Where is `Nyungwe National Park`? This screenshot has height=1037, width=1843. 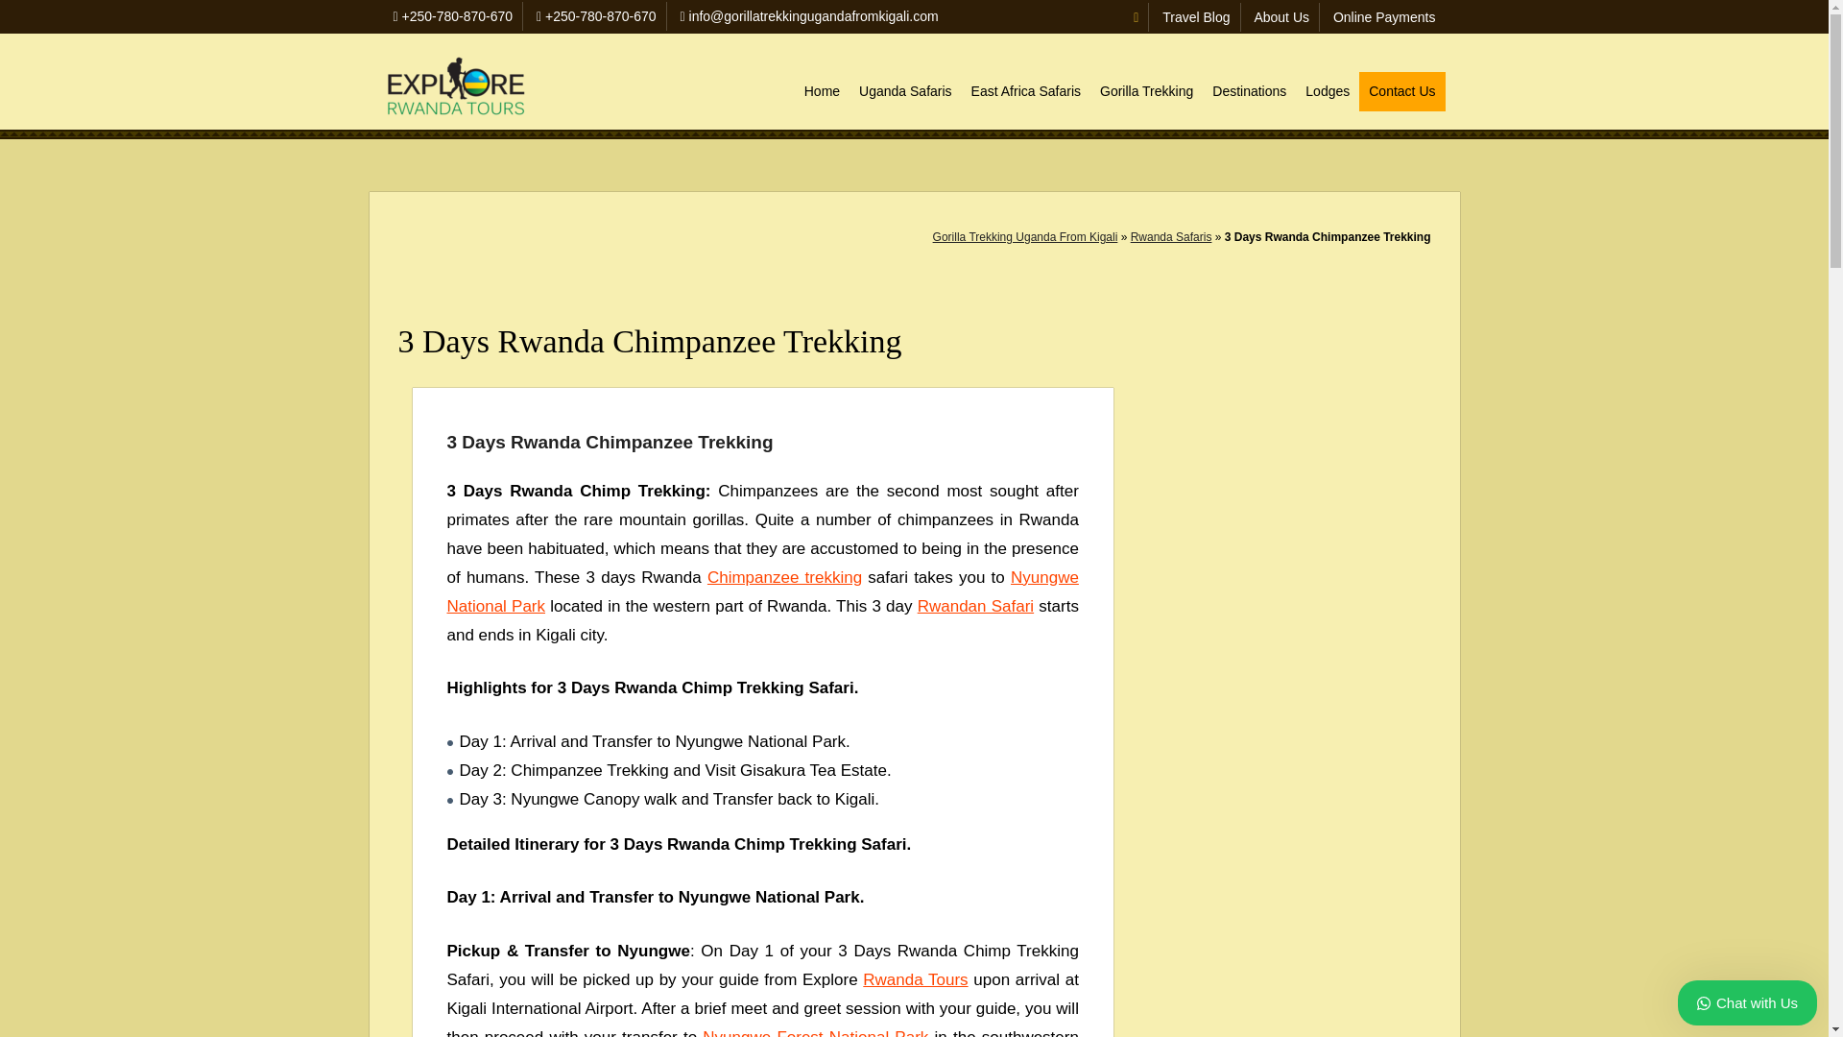
Nyungwe National Park is located at coordinates (762, 591).